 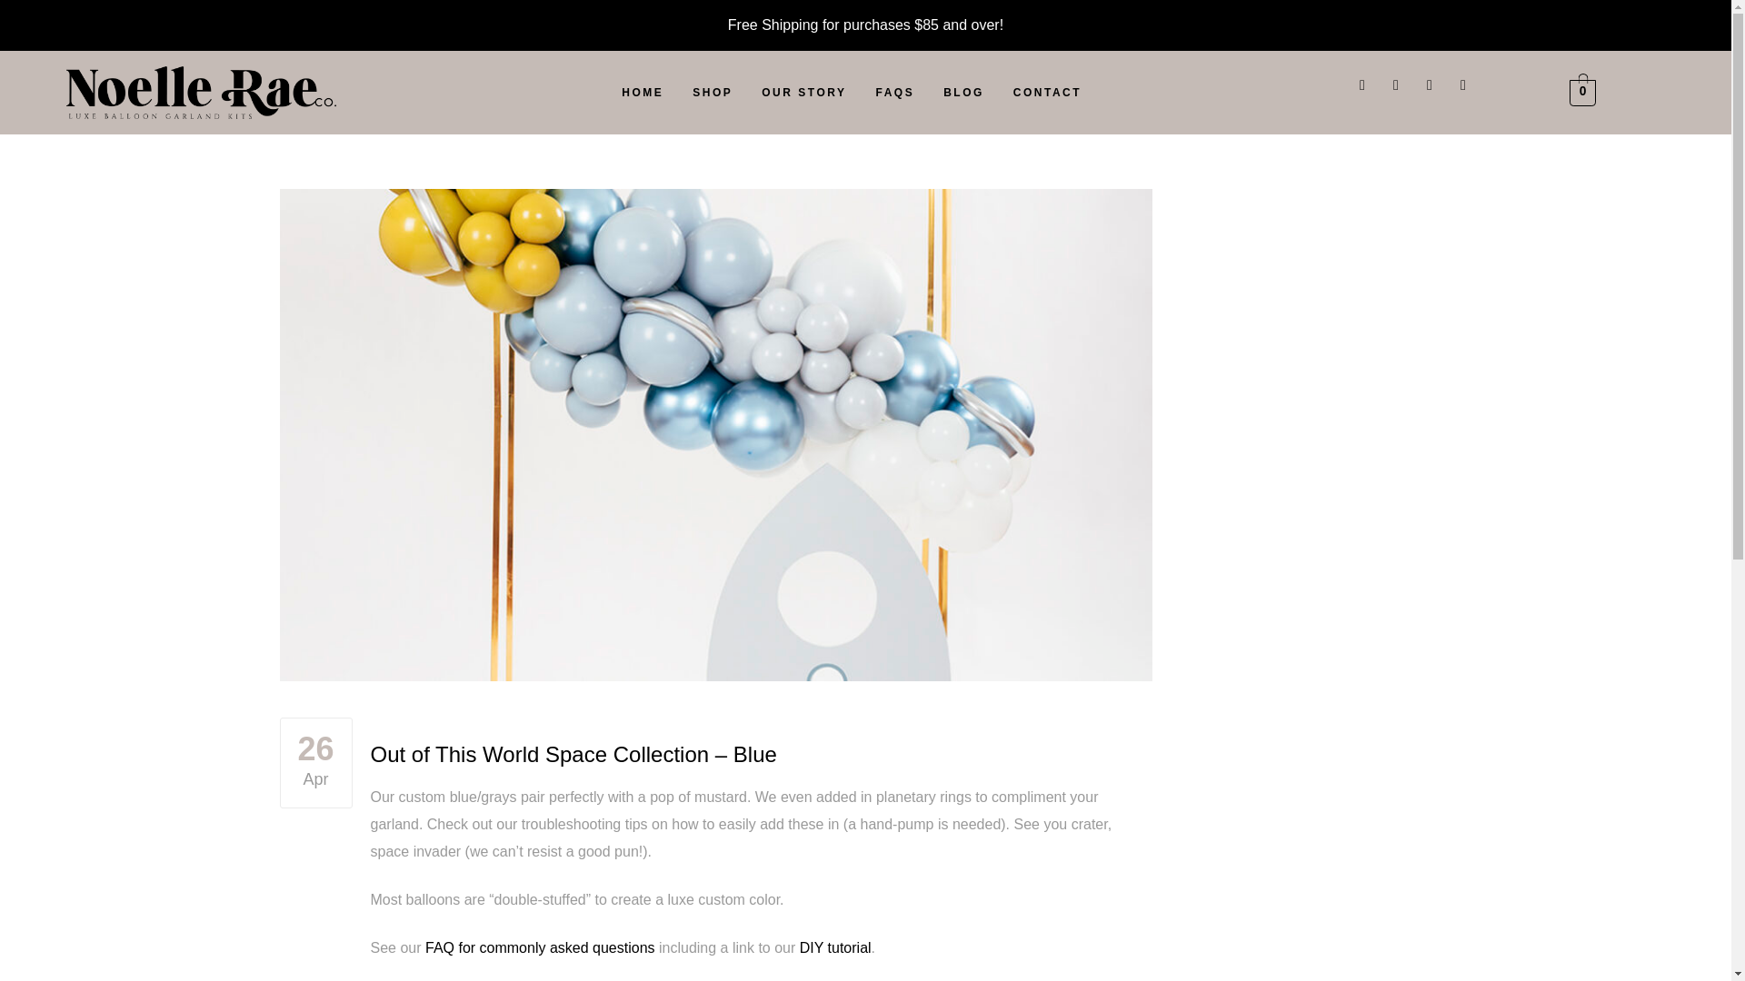 What do you see at coordinates (1047, 93) in the screenshot?
I see `CONTACT` at bounding box center [1047, 93].